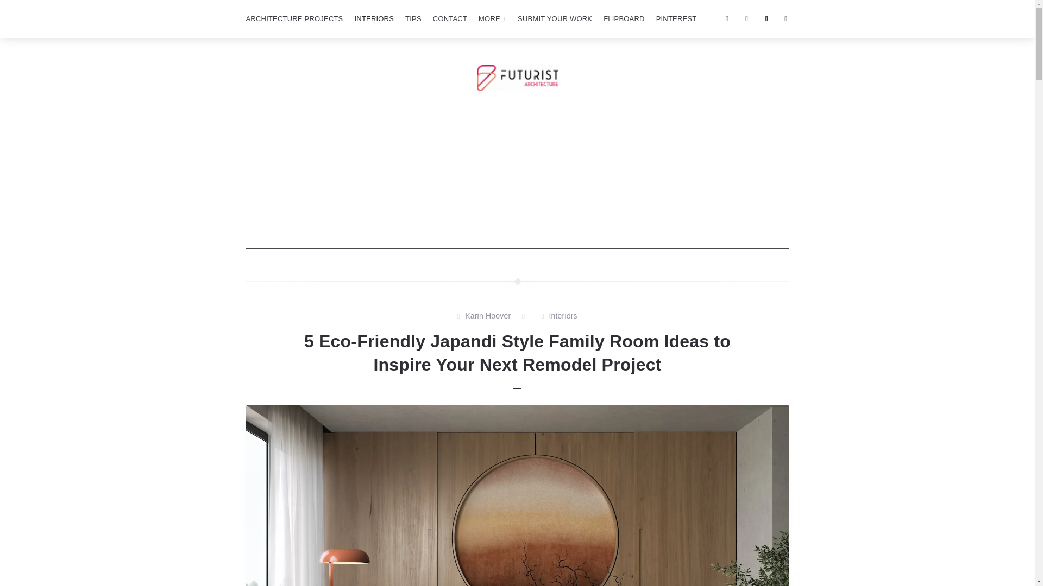 The height and width of the screenshot is (586, 1043). I want to click on INTERIORS, so click(374, 19).